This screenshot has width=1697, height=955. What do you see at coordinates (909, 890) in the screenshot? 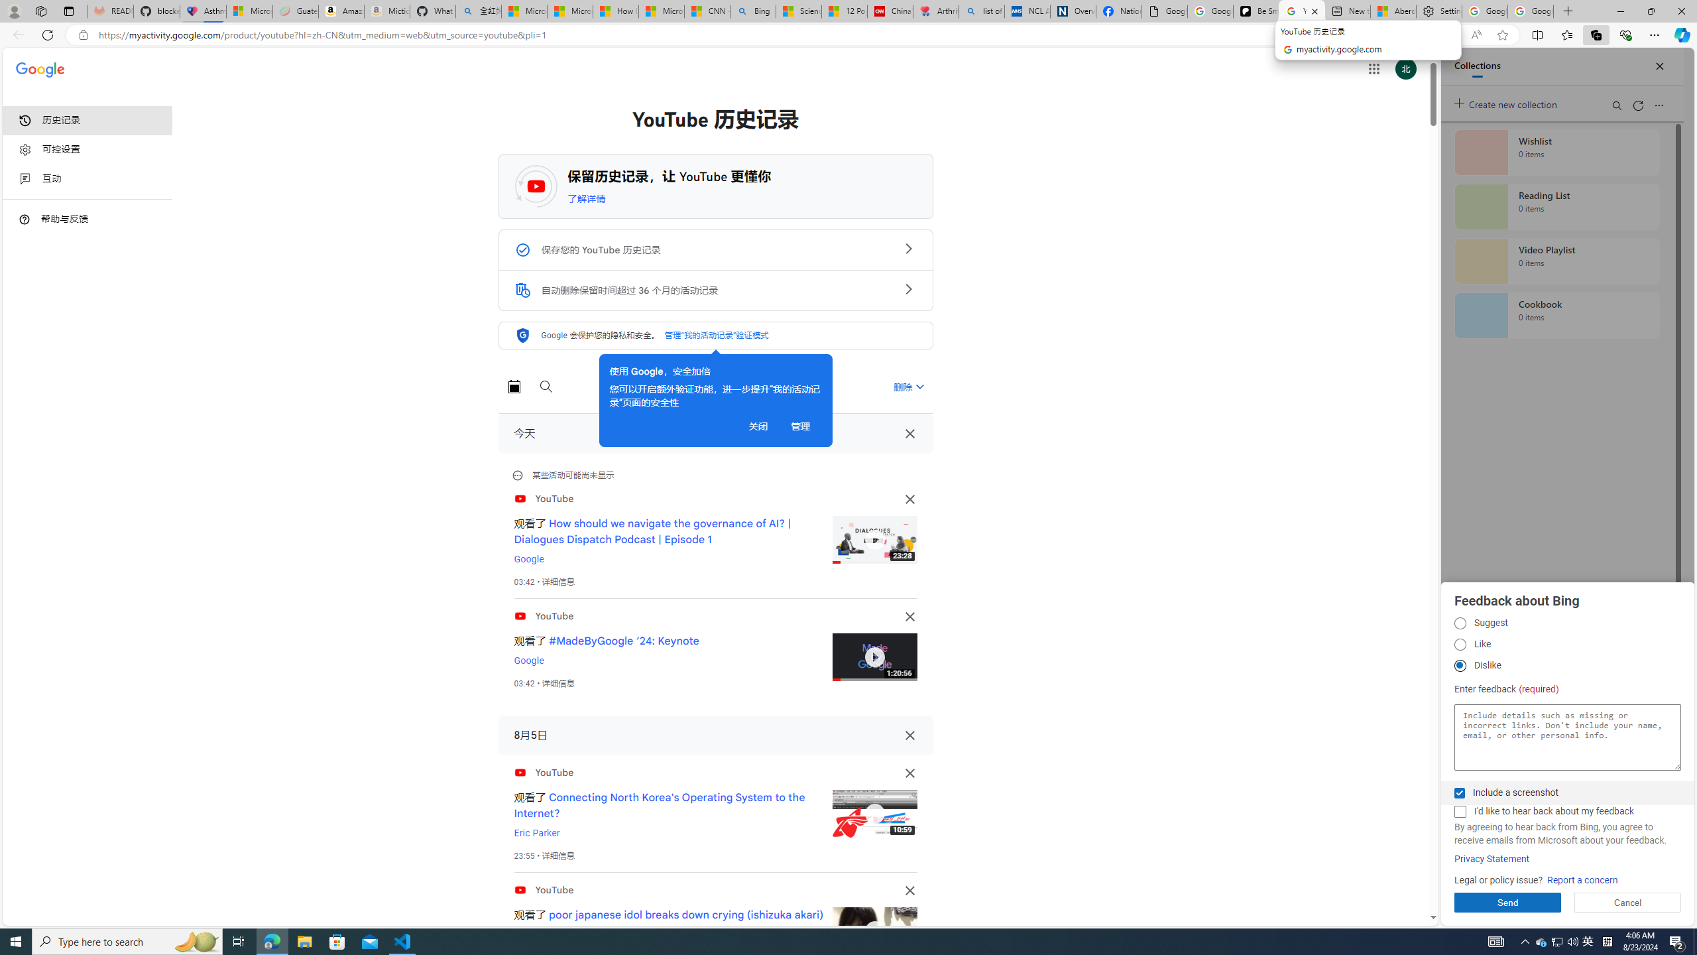
I see `Class: TjcpUd NMm5M` at bounding box center [909, 890].